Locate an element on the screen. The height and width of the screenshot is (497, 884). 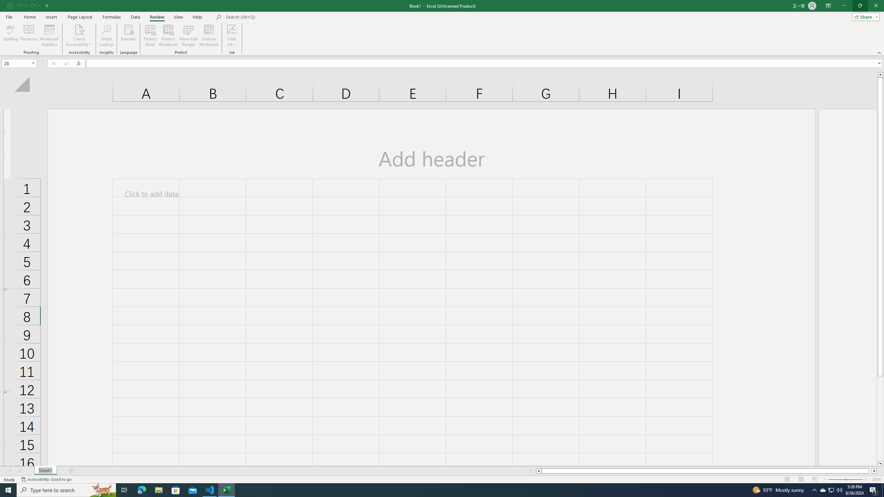
Spelling... is located at coordinates (10, 36).